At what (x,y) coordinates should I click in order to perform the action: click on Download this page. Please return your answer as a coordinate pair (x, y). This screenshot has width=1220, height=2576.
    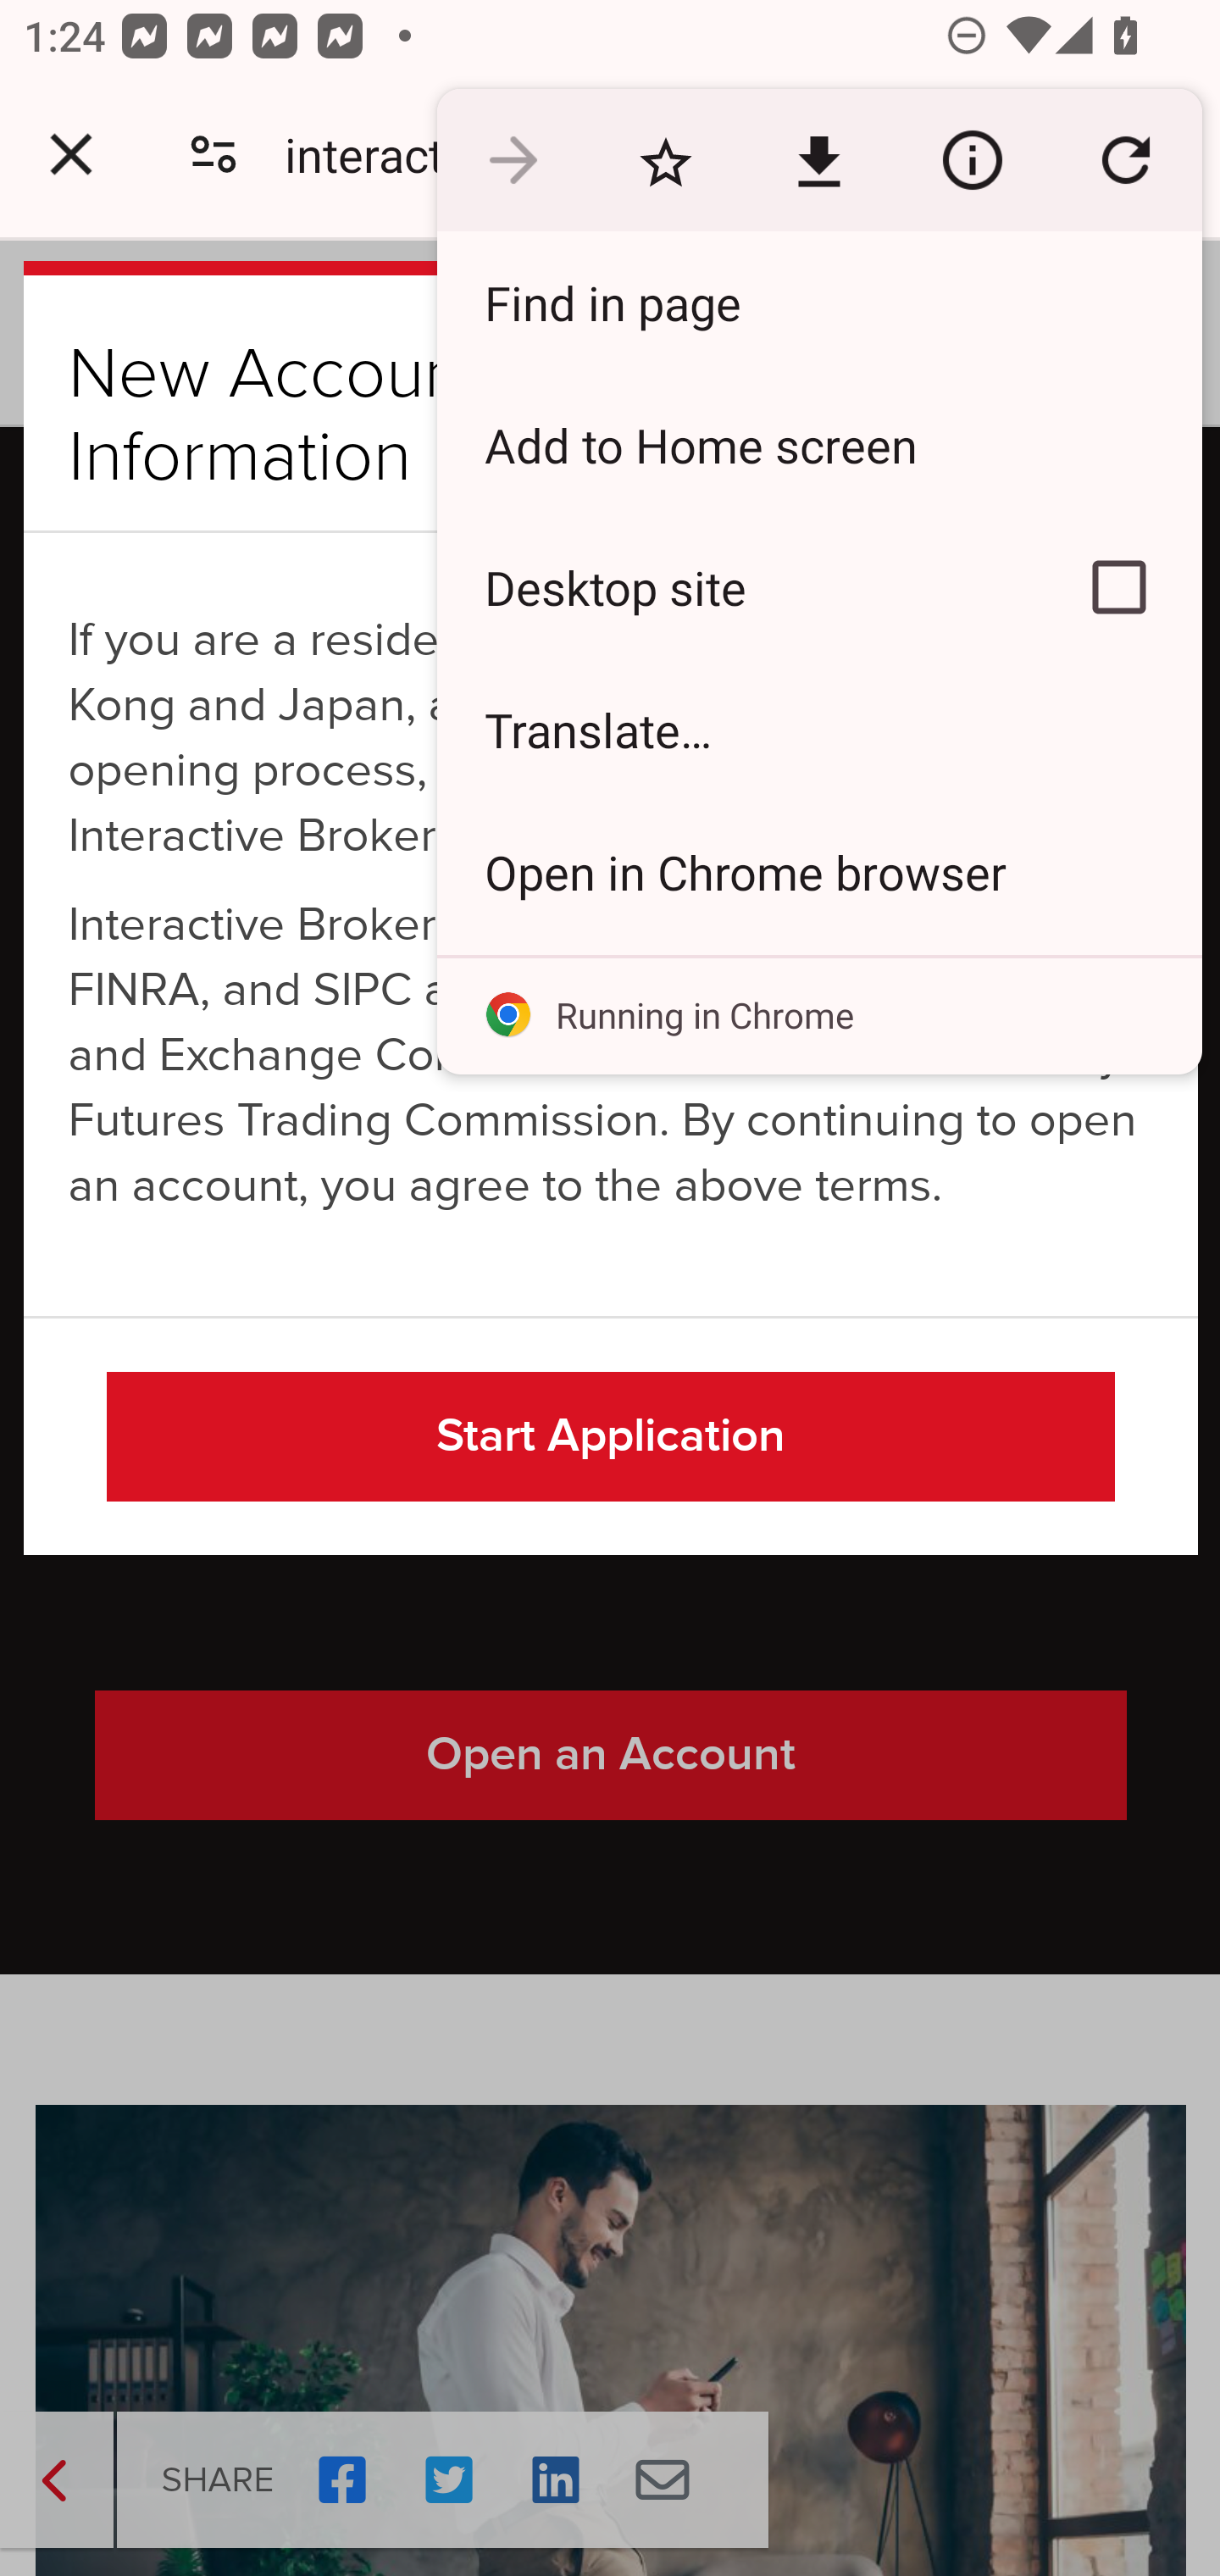
    Looking at the image, I should click on (818, 161).